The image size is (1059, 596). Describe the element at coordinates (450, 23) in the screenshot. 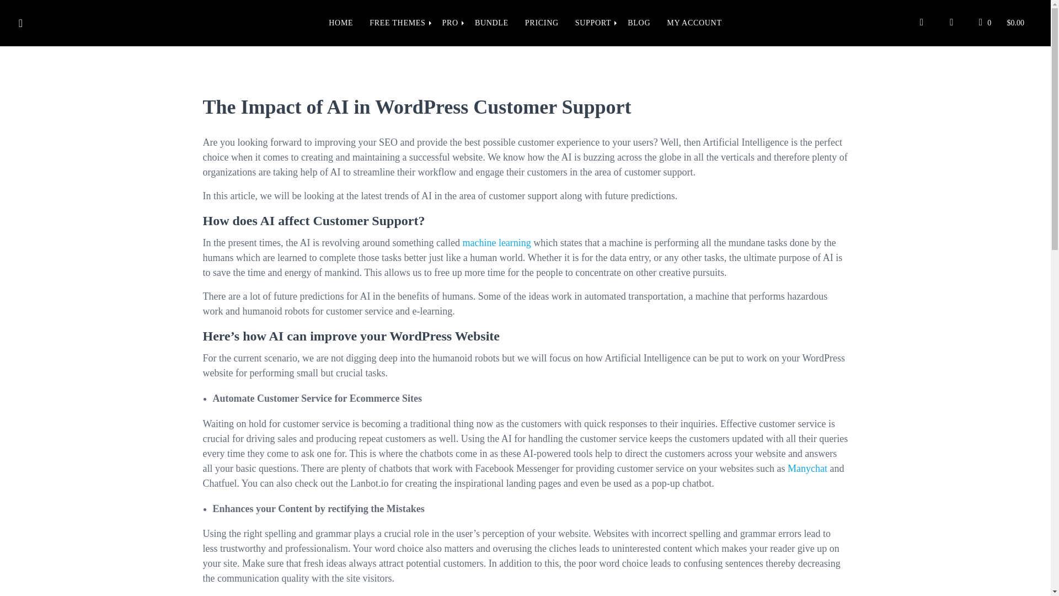

I see `PRO` at that location.